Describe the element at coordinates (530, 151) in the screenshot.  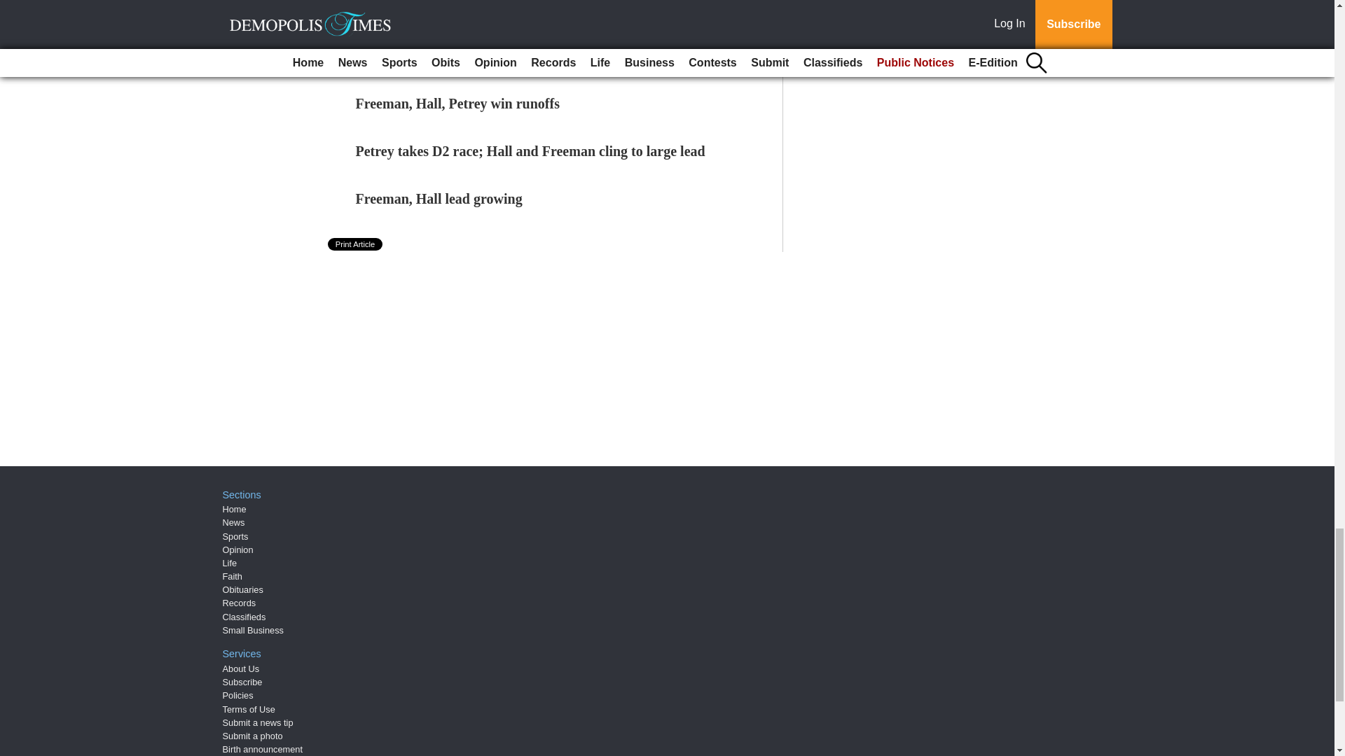
I see `Petrey takes D2 race; Hall and Freeman cling to large lead` at that location.